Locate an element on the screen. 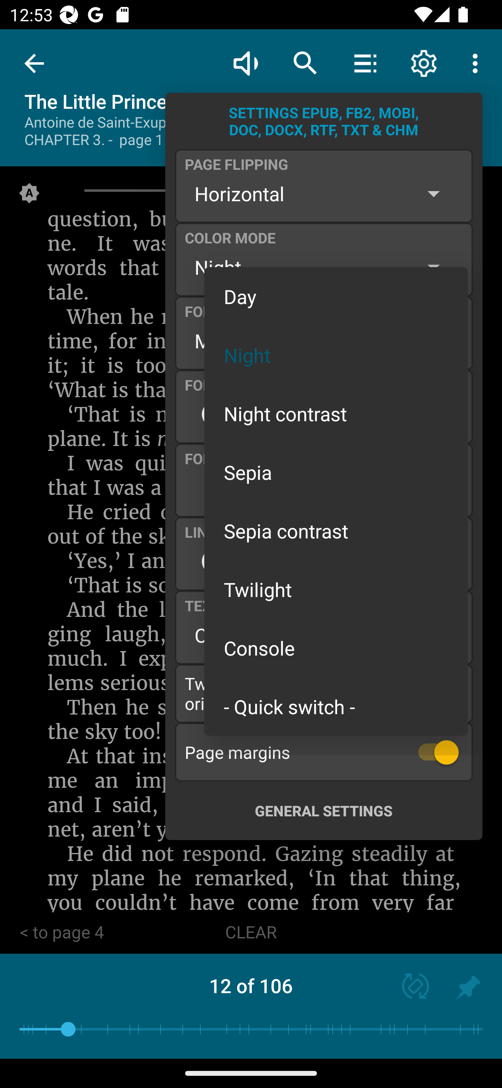  Day is located at coordinates (336, 296).